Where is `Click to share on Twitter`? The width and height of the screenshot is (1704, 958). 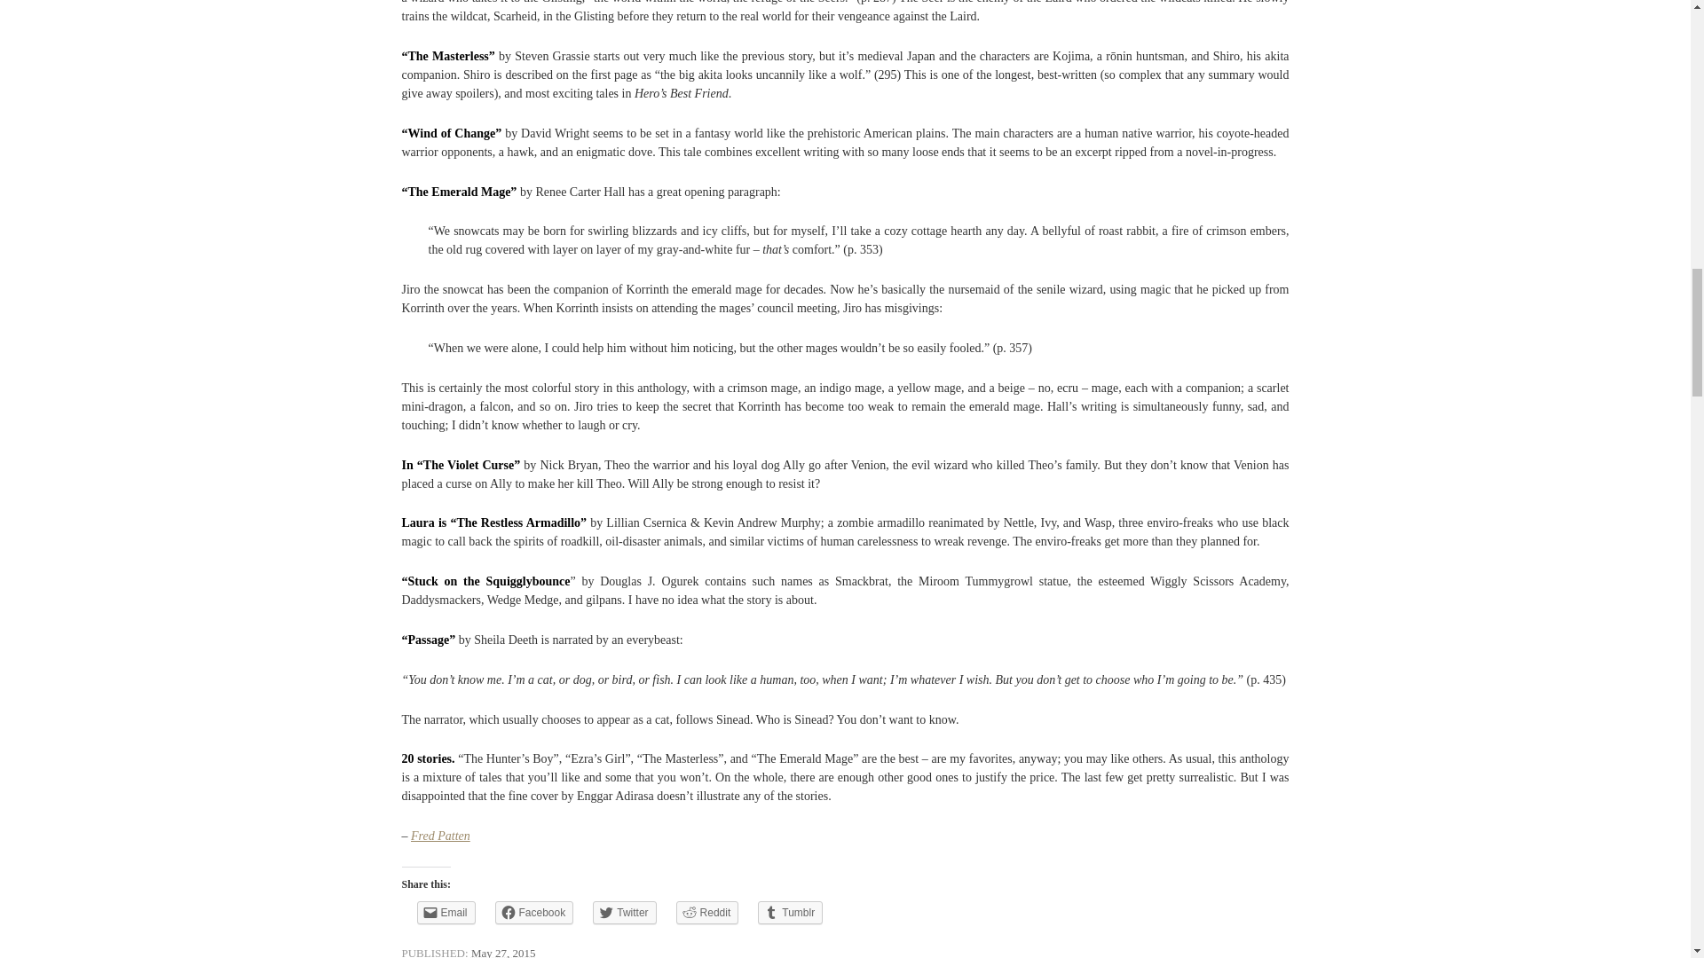 Click to share on Twitter is located at coordinates (625, 913).